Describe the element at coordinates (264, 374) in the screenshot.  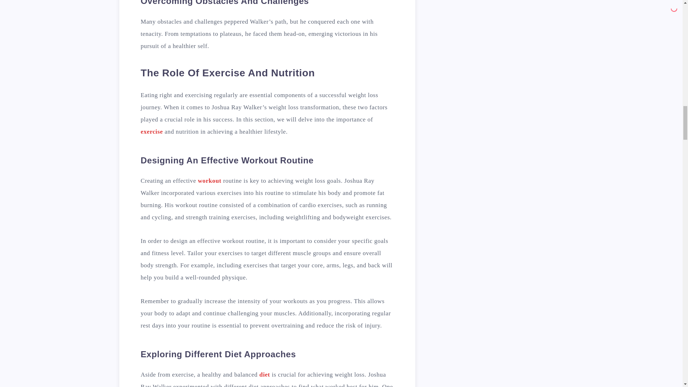
I see `diet` at that location.